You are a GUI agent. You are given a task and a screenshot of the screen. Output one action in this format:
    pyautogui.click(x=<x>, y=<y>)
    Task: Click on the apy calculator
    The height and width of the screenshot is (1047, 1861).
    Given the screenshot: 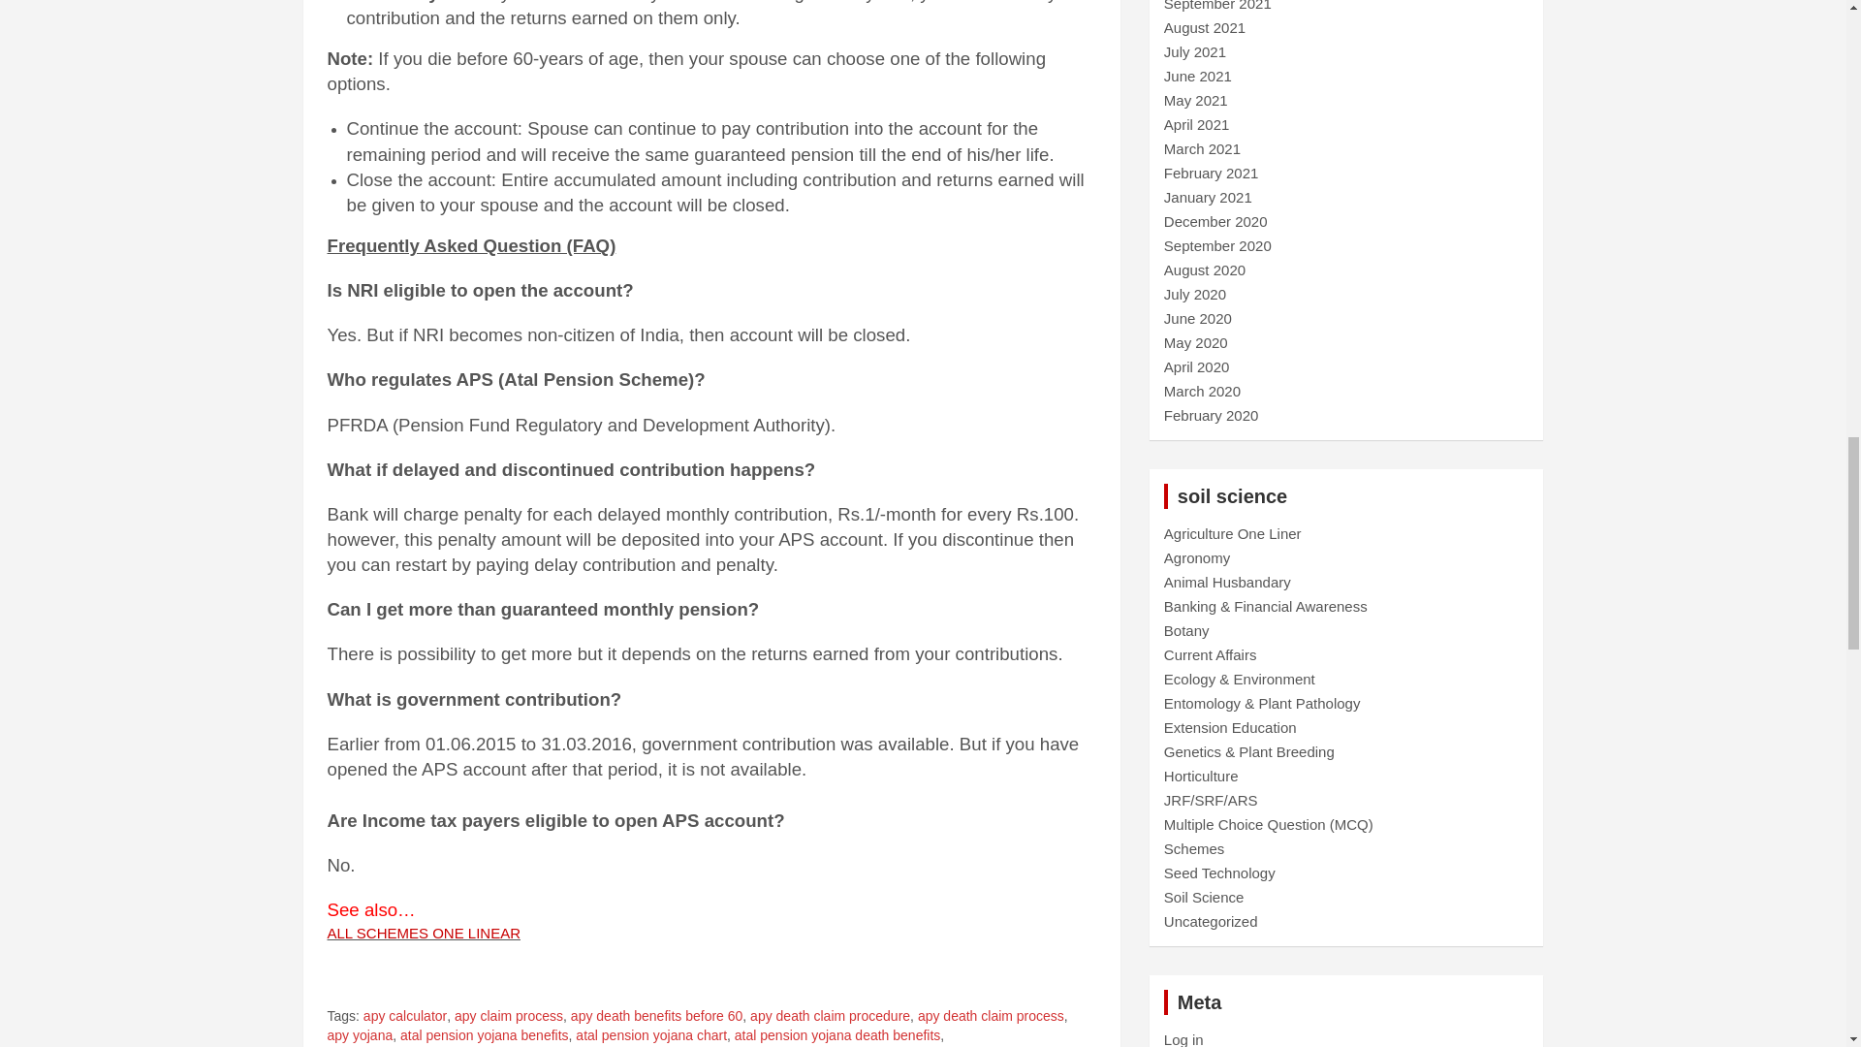 What is the action you would take?
    pyautogui.click(x=404, y=1016)
    